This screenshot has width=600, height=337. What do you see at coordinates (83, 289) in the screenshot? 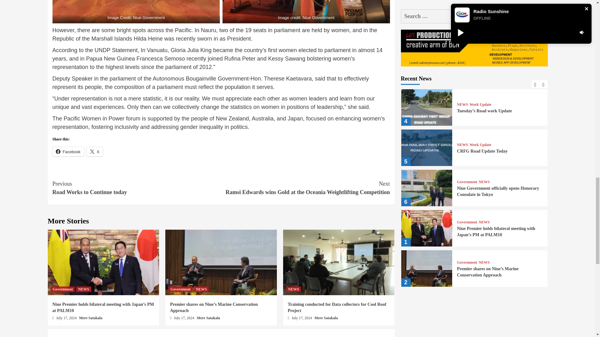
I see `NEWS` at bounding box center [83, 289].